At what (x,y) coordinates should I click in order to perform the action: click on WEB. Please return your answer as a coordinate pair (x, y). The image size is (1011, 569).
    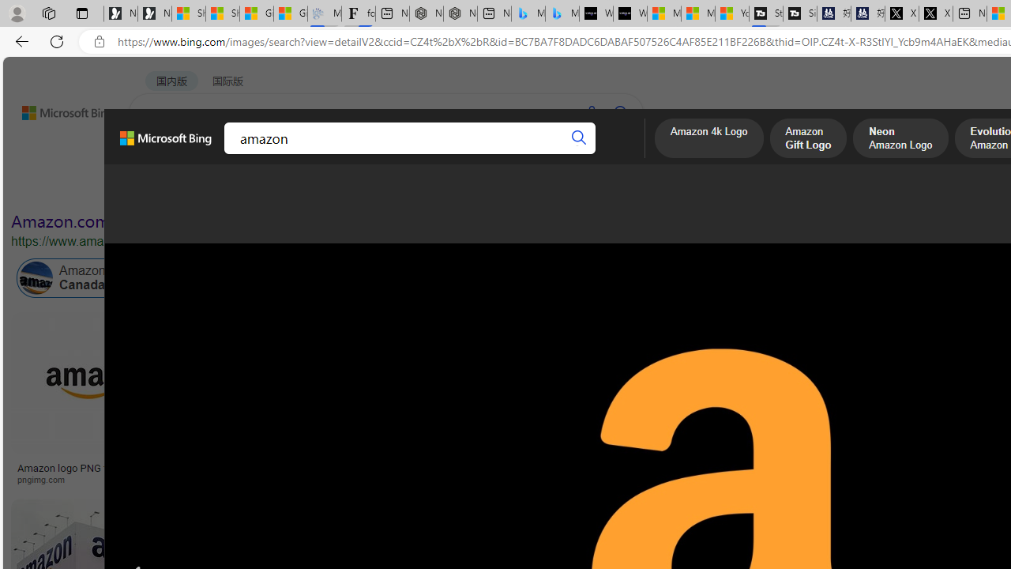
    Looking at the image, I should click on (159, 154).